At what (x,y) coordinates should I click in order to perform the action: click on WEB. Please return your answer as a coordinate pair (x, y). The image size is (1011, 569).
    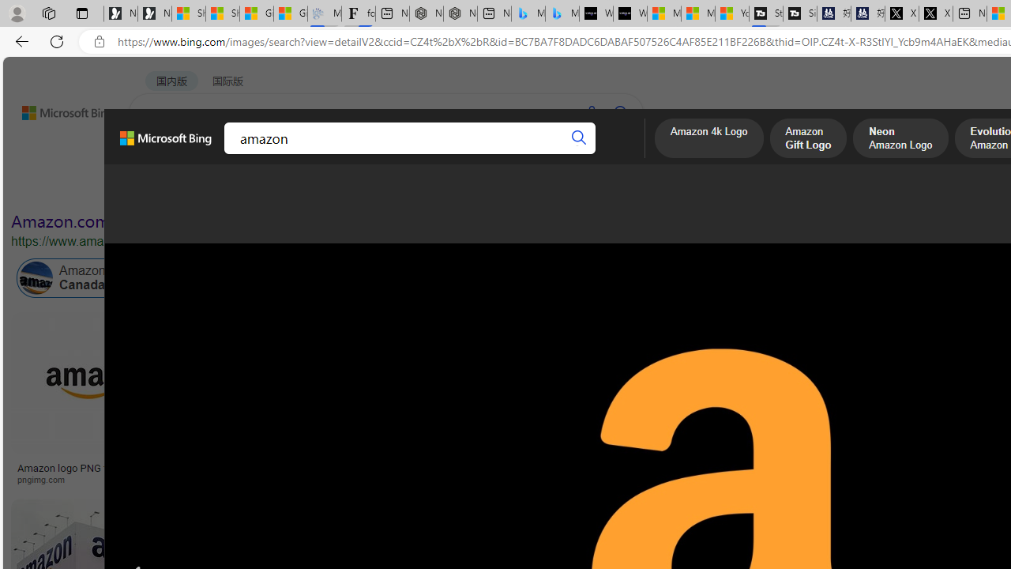
    Looking at the image, I should click on (159, 154).